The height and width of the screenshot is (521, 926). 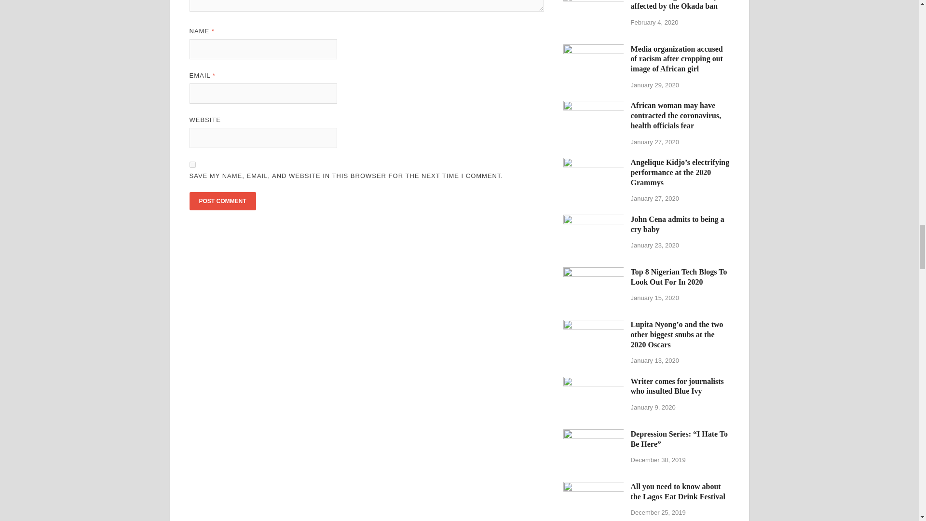 What do you see at coordinates (192, 164) in the screenshot?
I see `yes` at bounding box center [192, 164].